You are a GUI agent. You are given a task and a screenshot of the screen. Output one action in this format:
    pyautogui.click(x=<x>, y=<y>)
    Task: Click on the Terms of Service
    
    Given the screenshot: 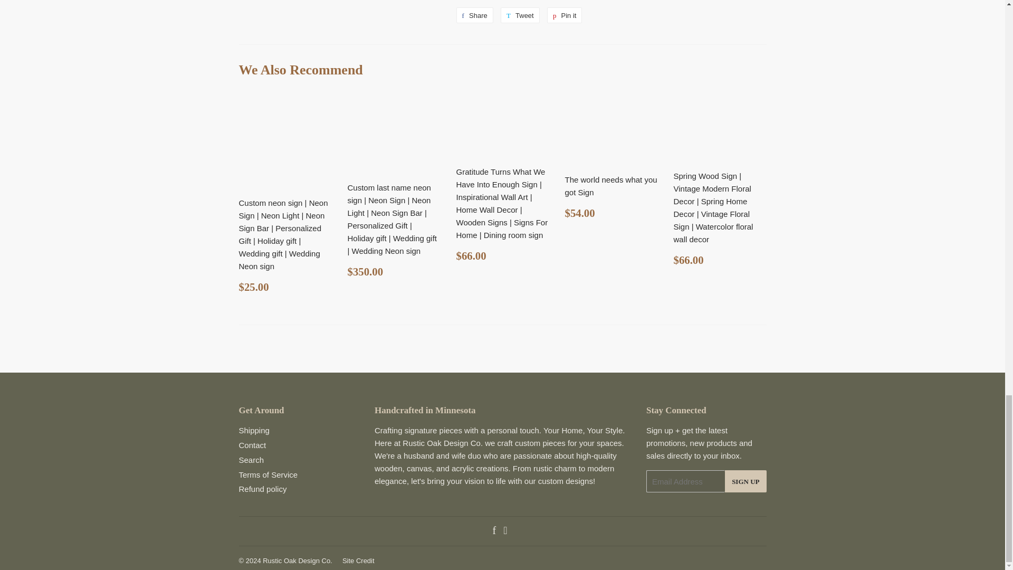 What is the action you would take?
    pyautogui.click(x=520, y=15)
    